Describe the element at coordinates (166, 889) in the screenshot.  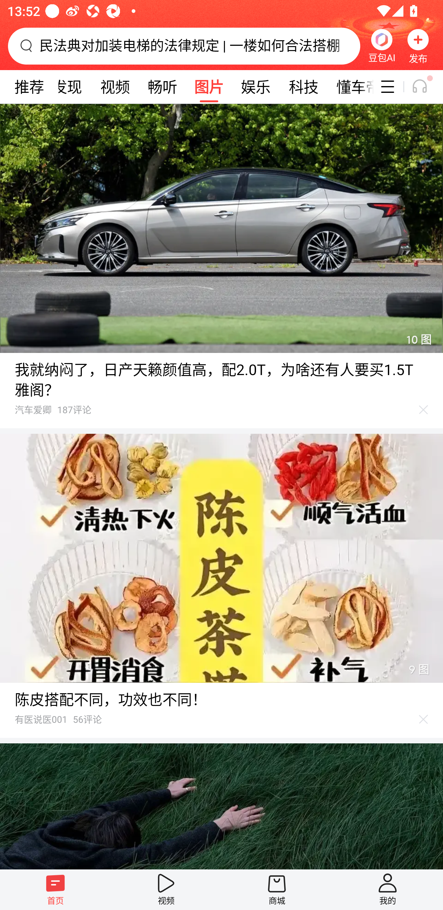
I see `视频` at that location.